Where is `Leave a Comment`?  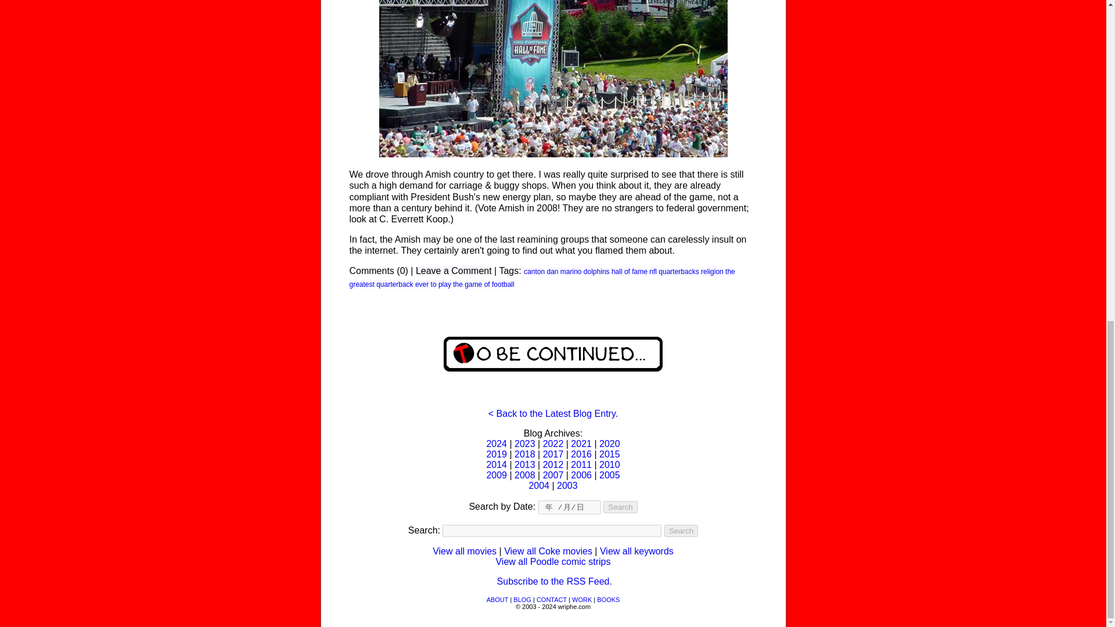 Leave a Comment is located at coordinates (454, 271).